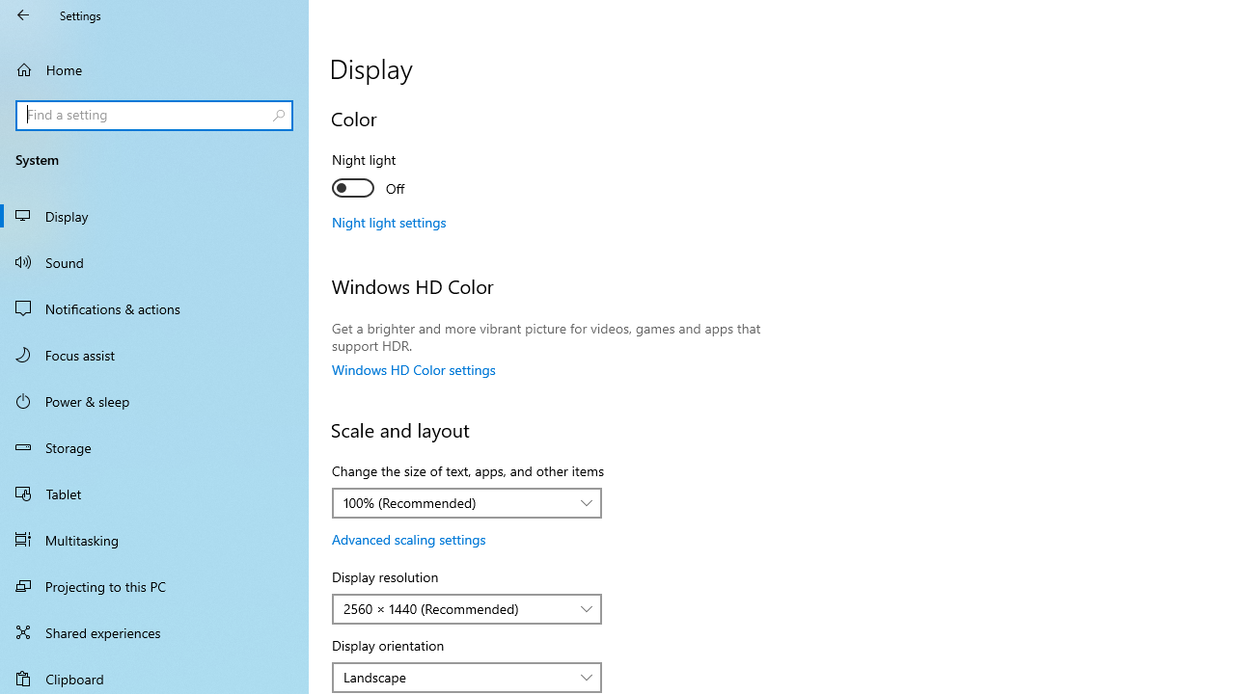  Describe the element at coordinates (467, 677) in the screenshot. I see `Display orientation` at that location.